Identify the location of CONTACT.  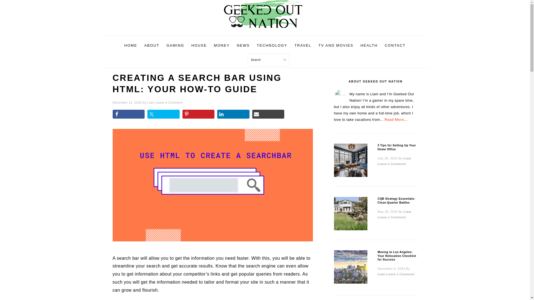
(395, 46).